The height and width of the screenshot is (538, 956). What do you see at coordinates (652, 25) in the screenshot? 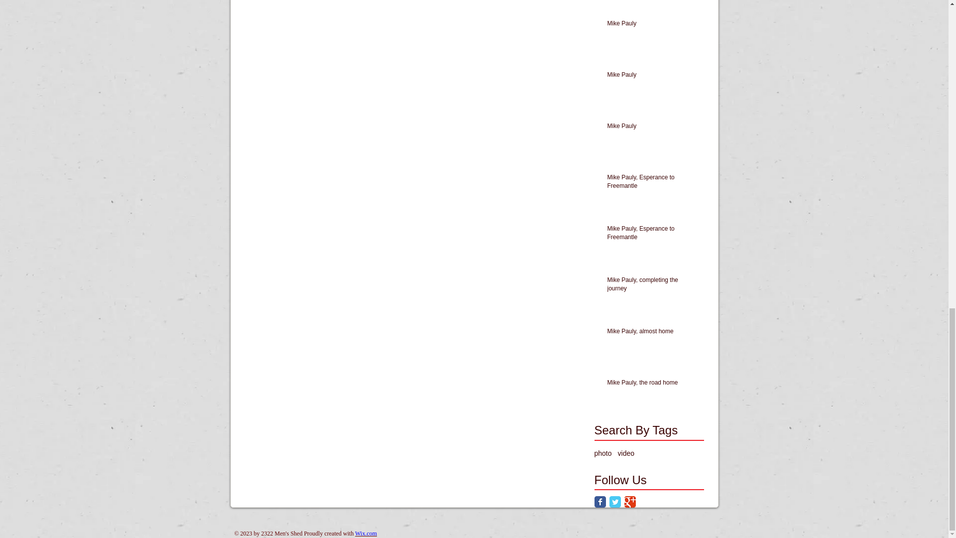
I see `Mike Pauly` at bounding box center [652, 25].